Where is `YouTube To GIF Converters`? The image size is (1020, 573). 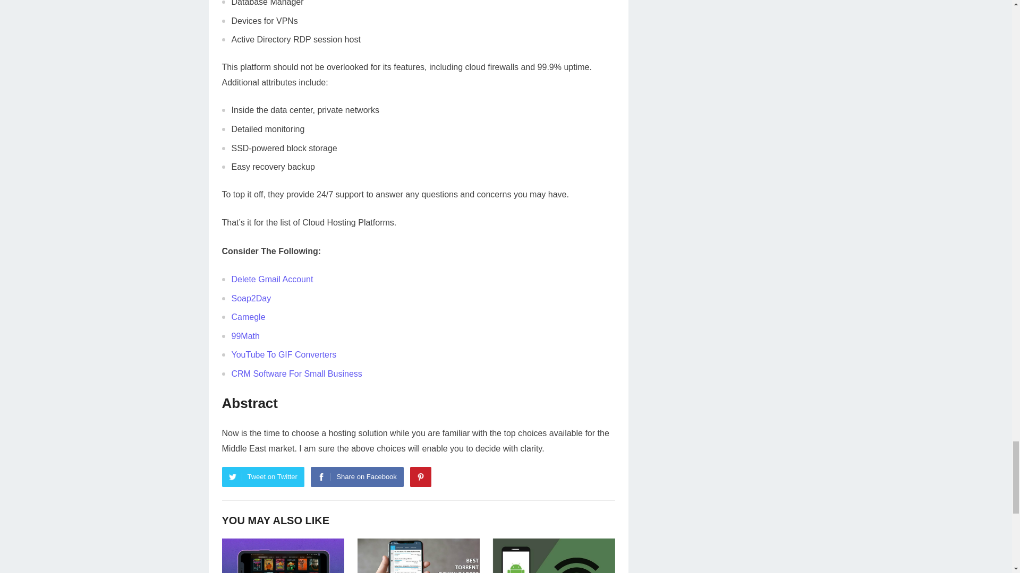
YouTube To GIF Converters is located at coordinates (284, 354).